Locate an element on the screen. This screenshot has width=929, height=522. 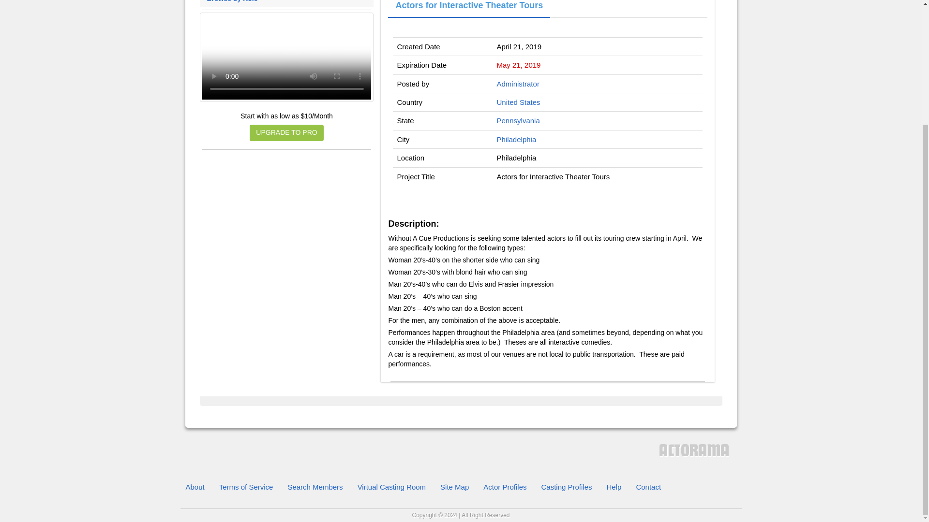
Terms of Service is located at coordinates (246, 487).